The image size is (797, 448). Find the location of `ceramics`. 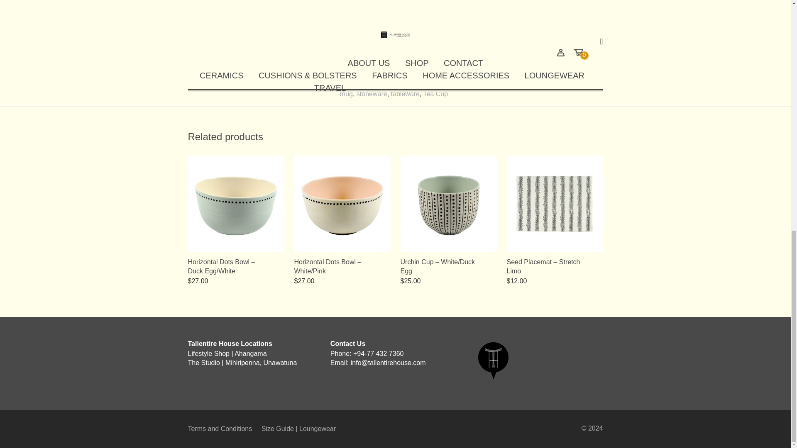

ceramics is located at coordinates (324, 85).